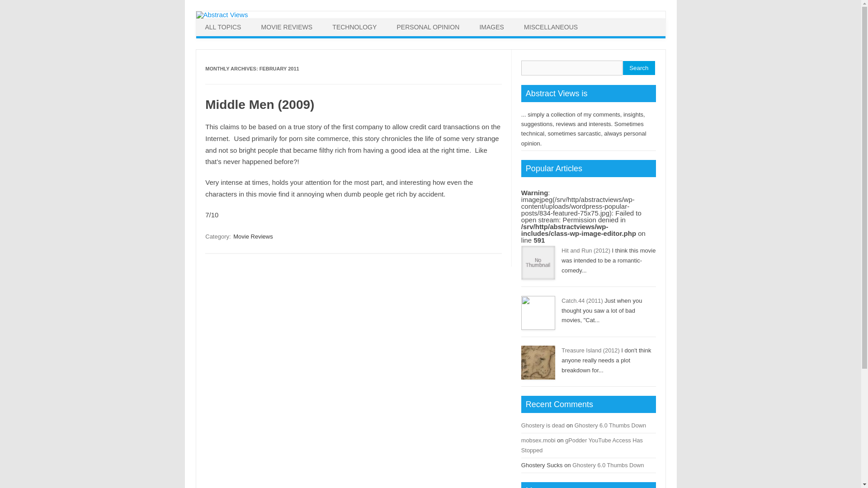 The height and width of the screenshot is (488, 868). Describe the element at coordinates (538, 440) in the screenshot. I see `mobsex.mobi` at that location.